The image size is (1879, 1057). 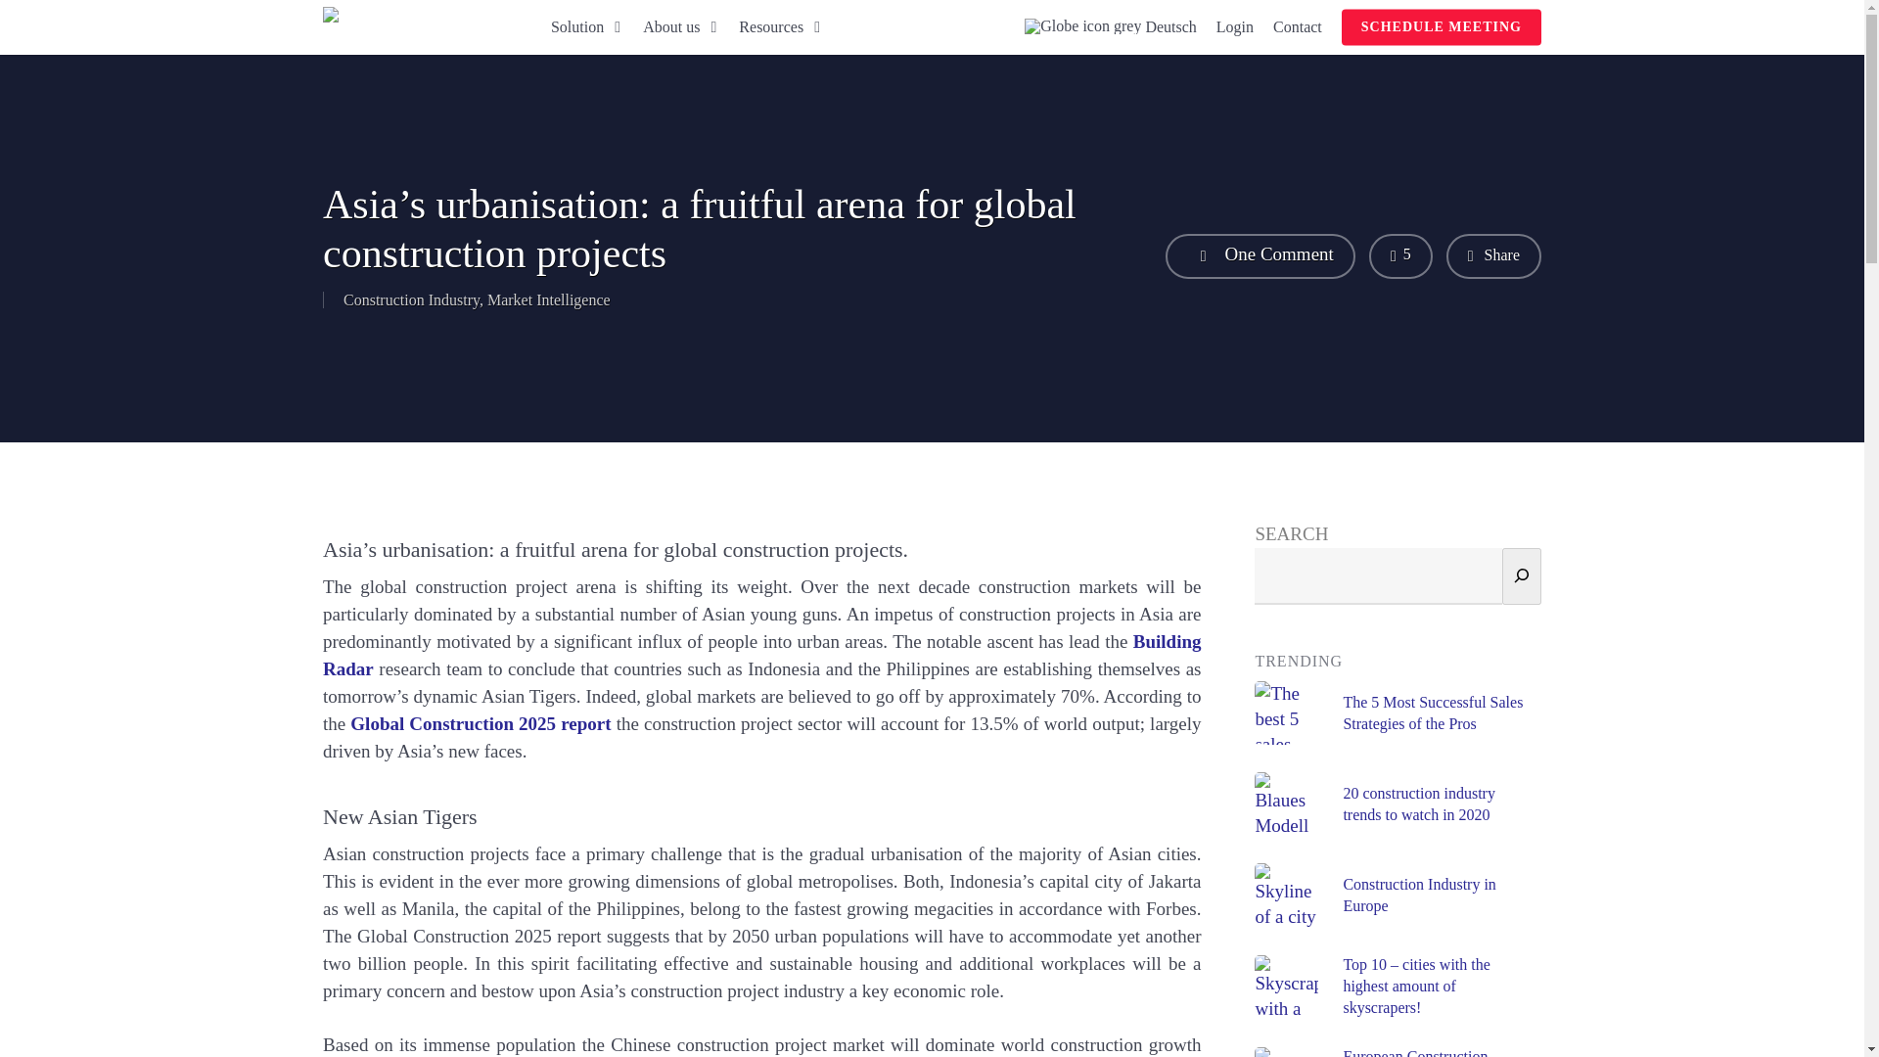 I want to click on Construction Industry, so click(x=411, y=299).